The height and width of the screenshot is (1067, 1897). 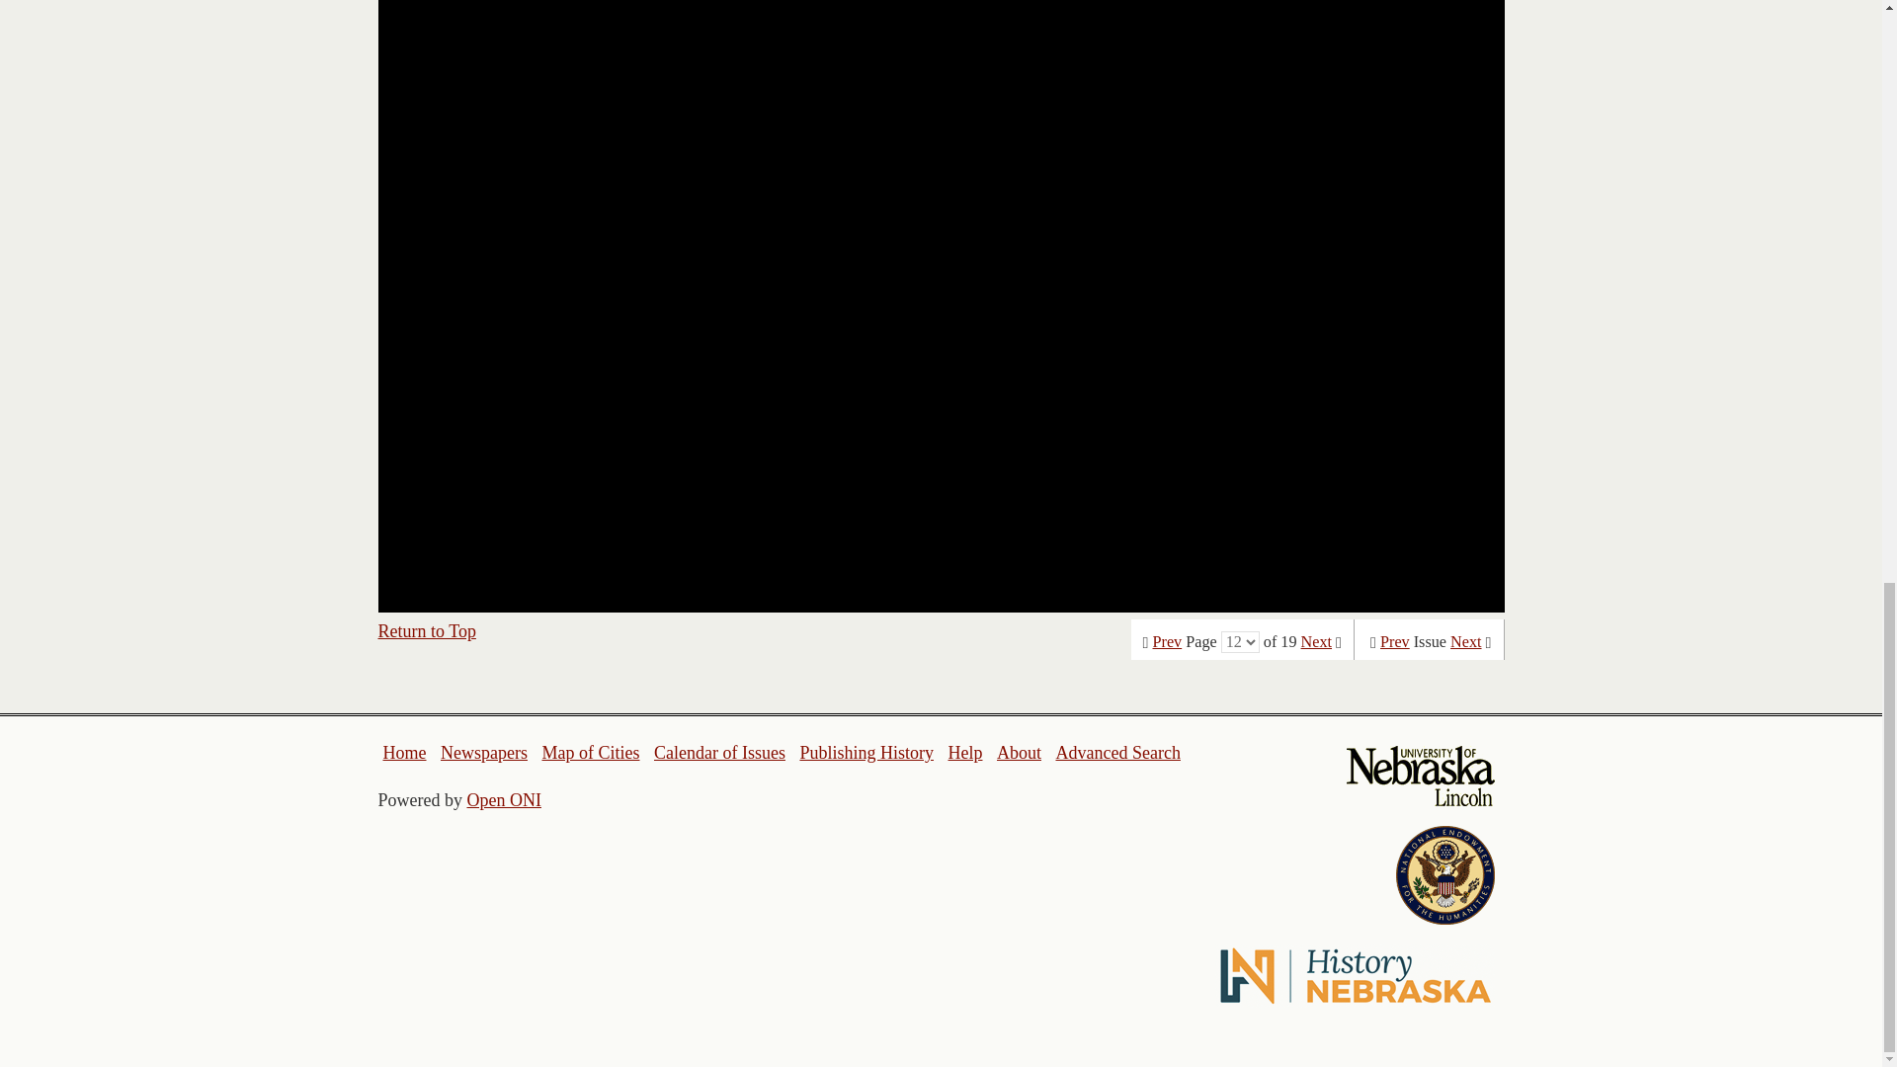 I want to click on Newspapers, so click(x=483, y=753).